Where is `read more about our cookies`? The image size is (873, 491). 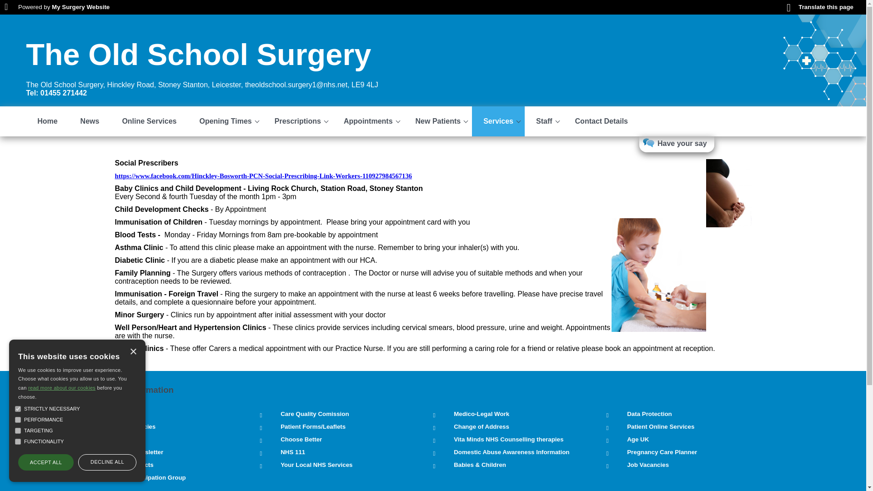
read more about our cookies is located at coordinates (61, 387).